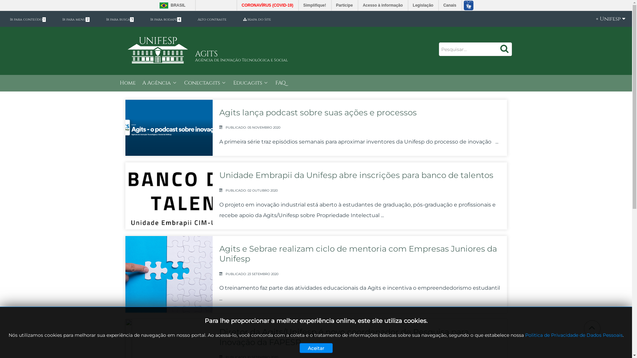 The width and height of the screenshot is (637, 358). I want to click on Alto contraste, so click(212, 20).